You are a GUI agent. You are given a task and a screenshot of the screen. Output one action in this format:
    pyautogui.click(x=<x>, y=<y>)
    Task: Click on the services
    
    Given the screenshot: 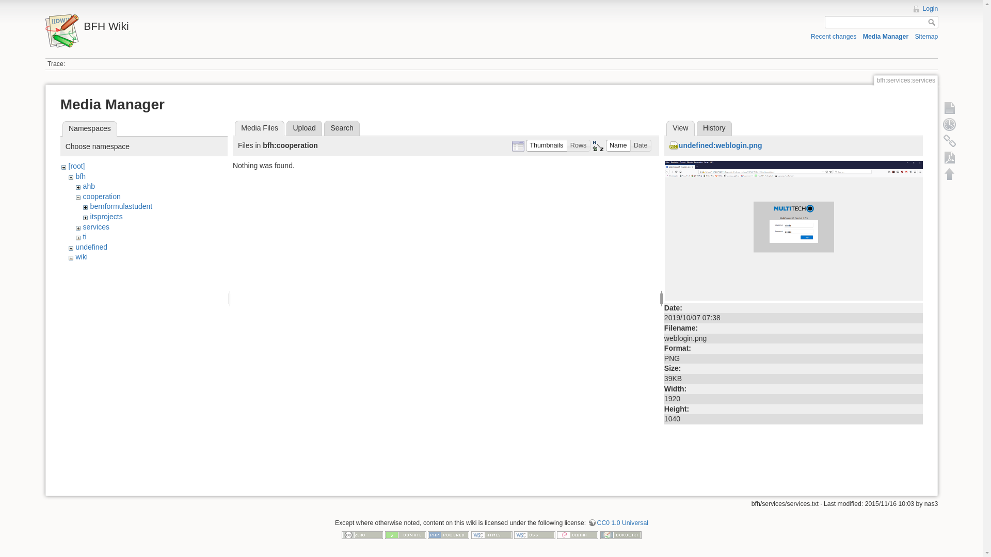 What is the action you would take?
    pyautogui.click(x=96, y=227)
    